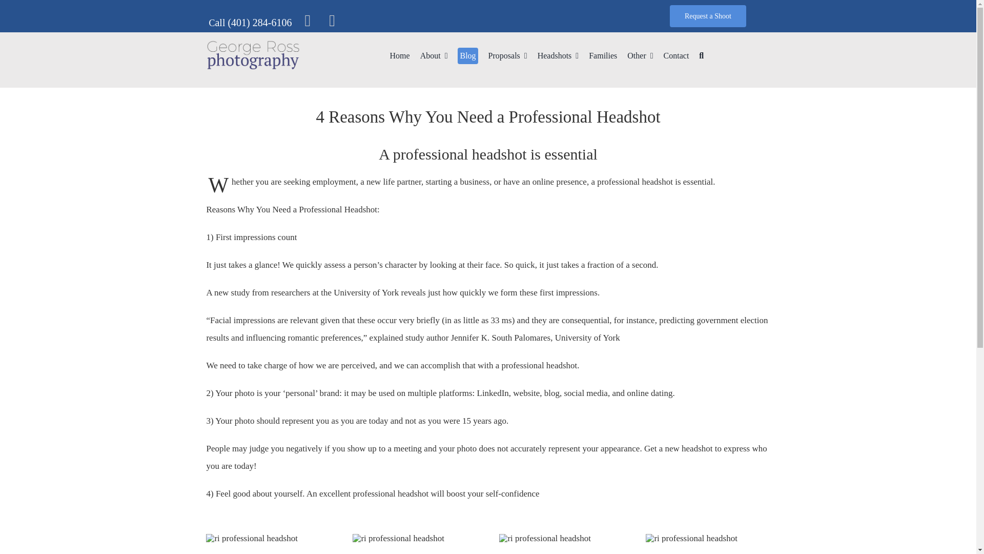 The image size is (984, 554). Describe the element at coordinates (251, 539) in the screenshot. I see `ri professional headshot of a woman wearing glasses` at that location.